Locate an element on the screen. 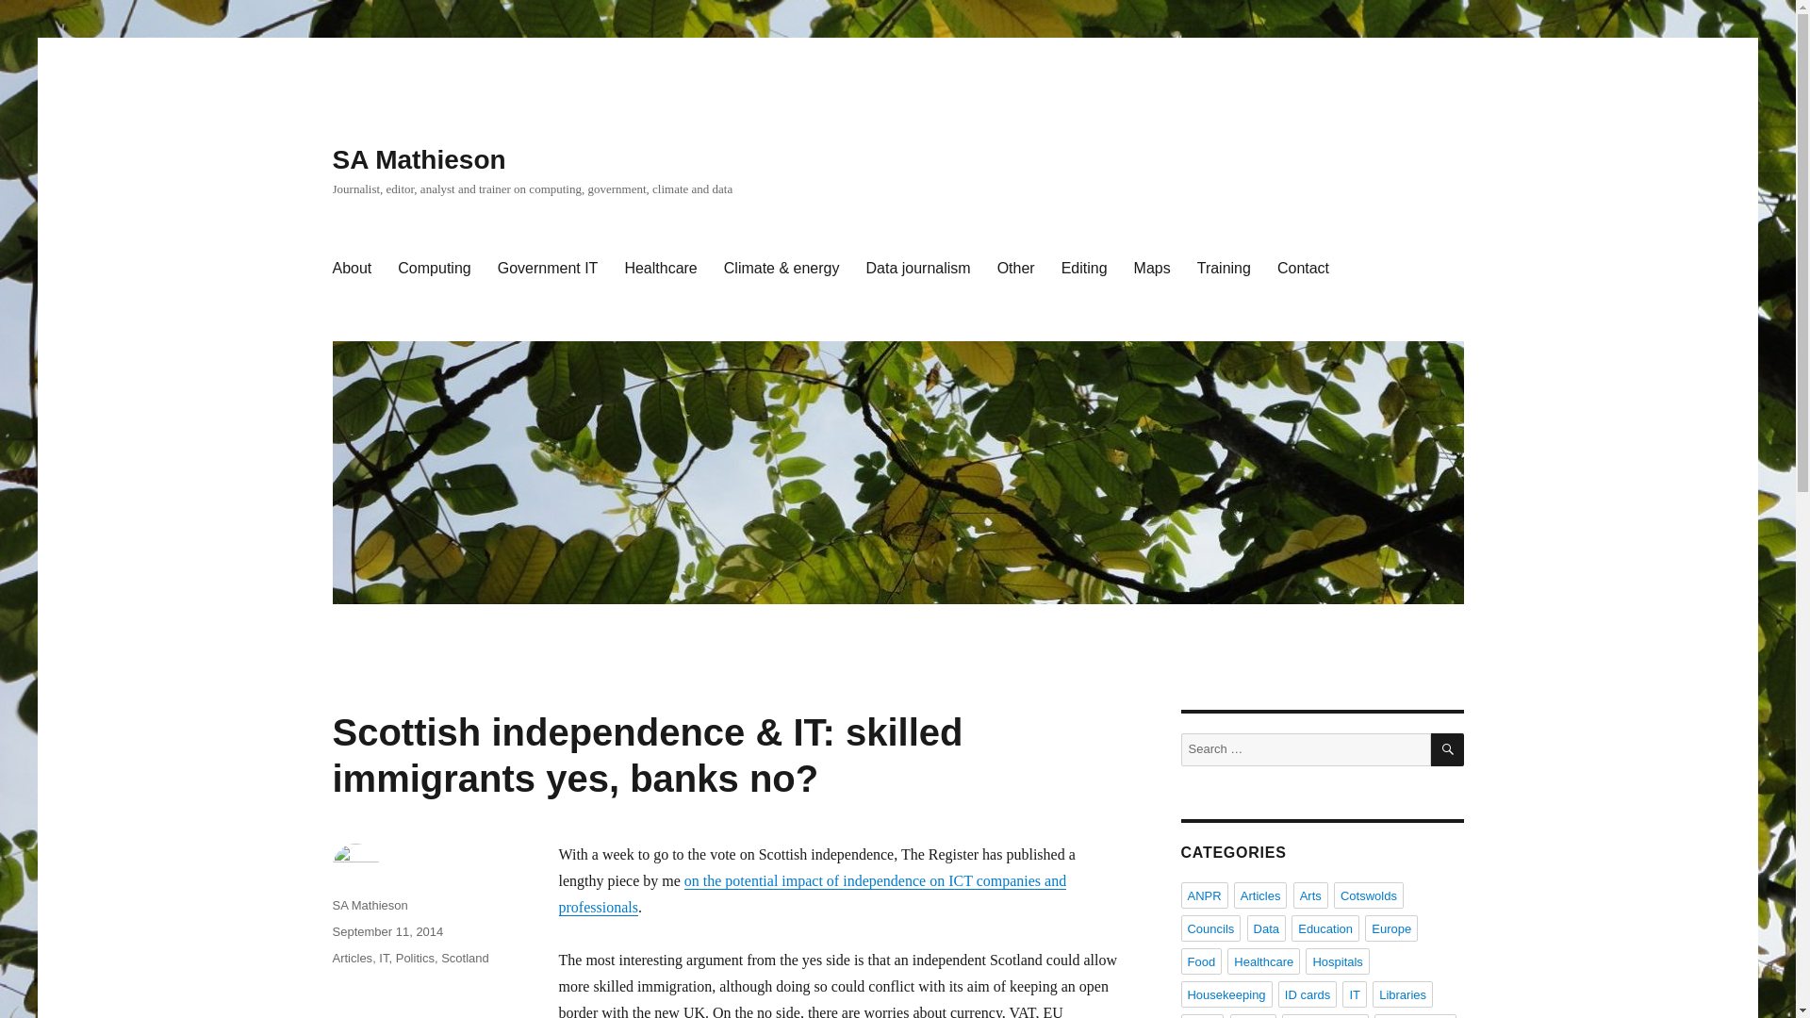 The image size is (1810, 1018). Computing is located at coordinates (434, 268).